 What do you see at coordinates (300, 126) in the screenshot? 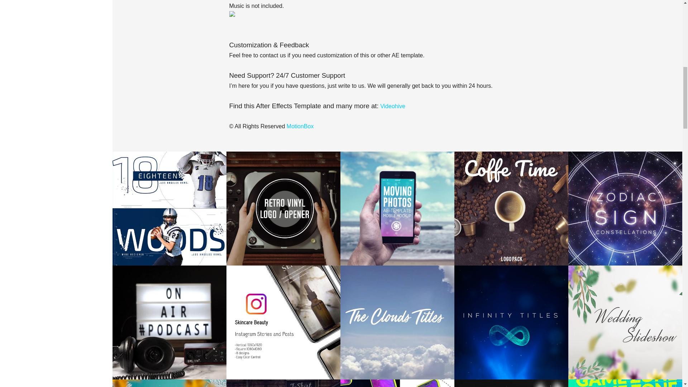
I see `MotionBox` at bounding box center [300, 126].